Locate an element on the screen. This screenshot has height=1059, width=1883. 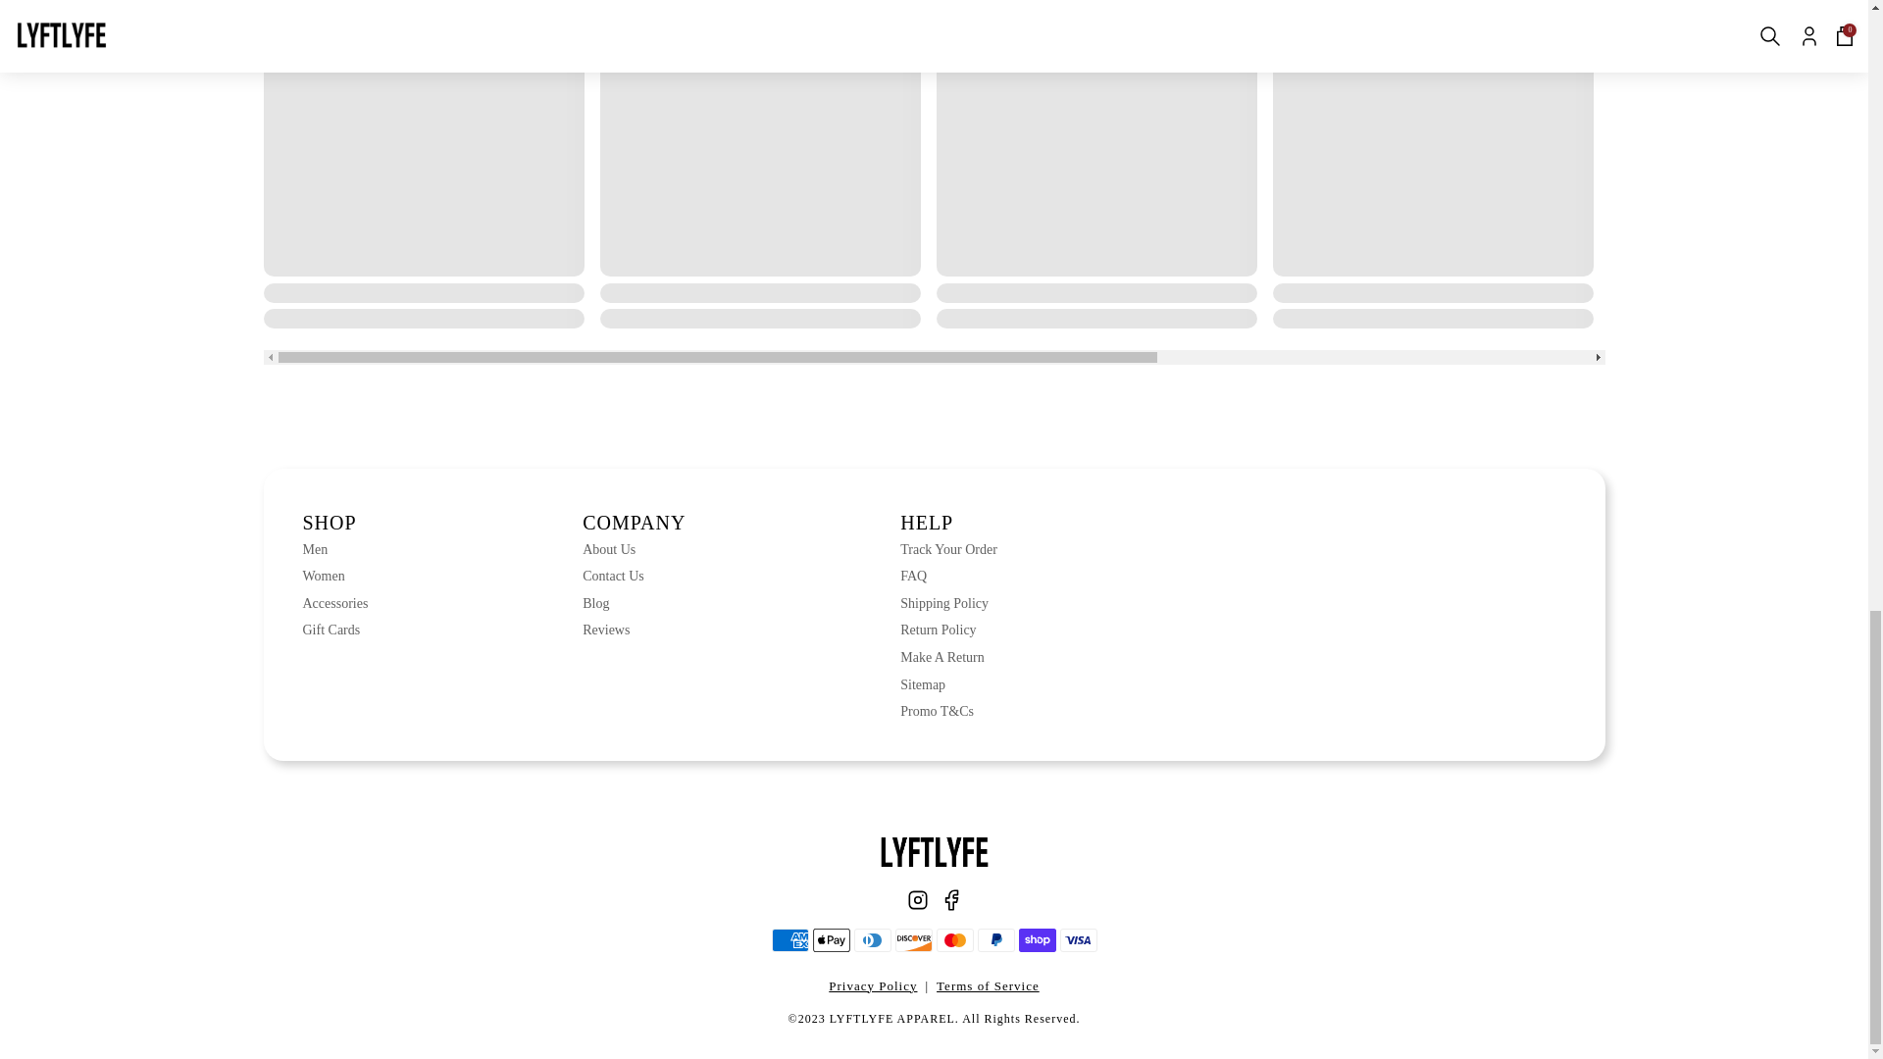
Men is located at coordinates (333, 549).